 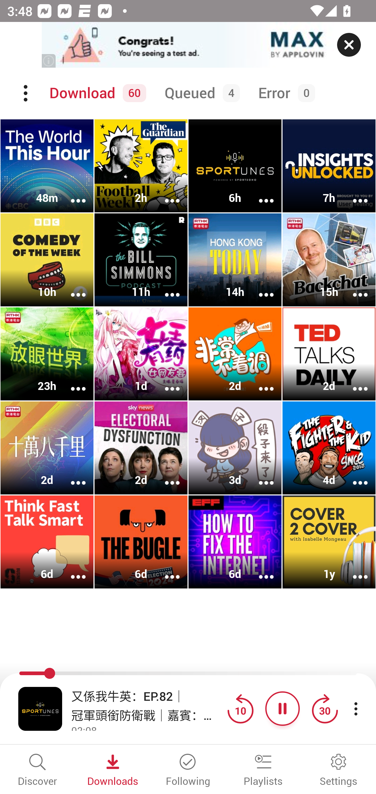 What do you see at coordinates (354, 476) in the screenshot?
I see `More options` at bounding box center [354, 476].